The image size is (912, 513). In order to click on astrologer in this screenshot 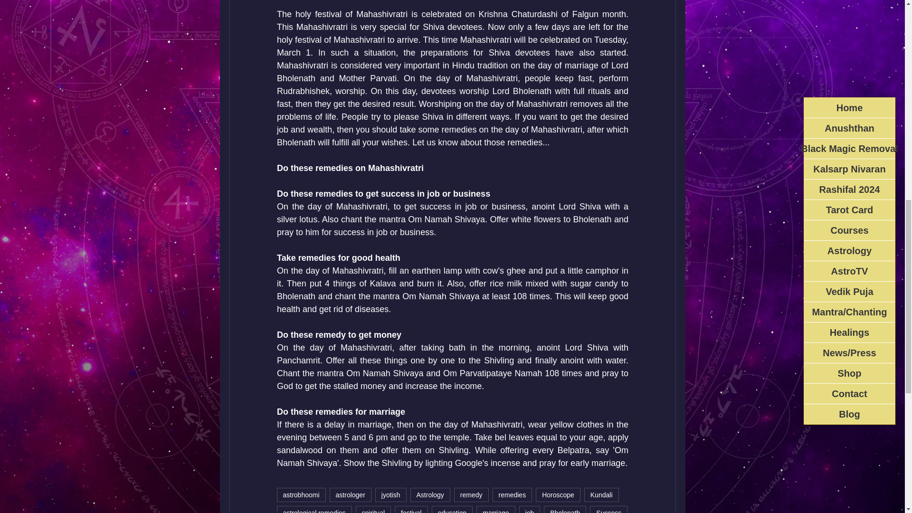, I will do `click(350, 495)`.